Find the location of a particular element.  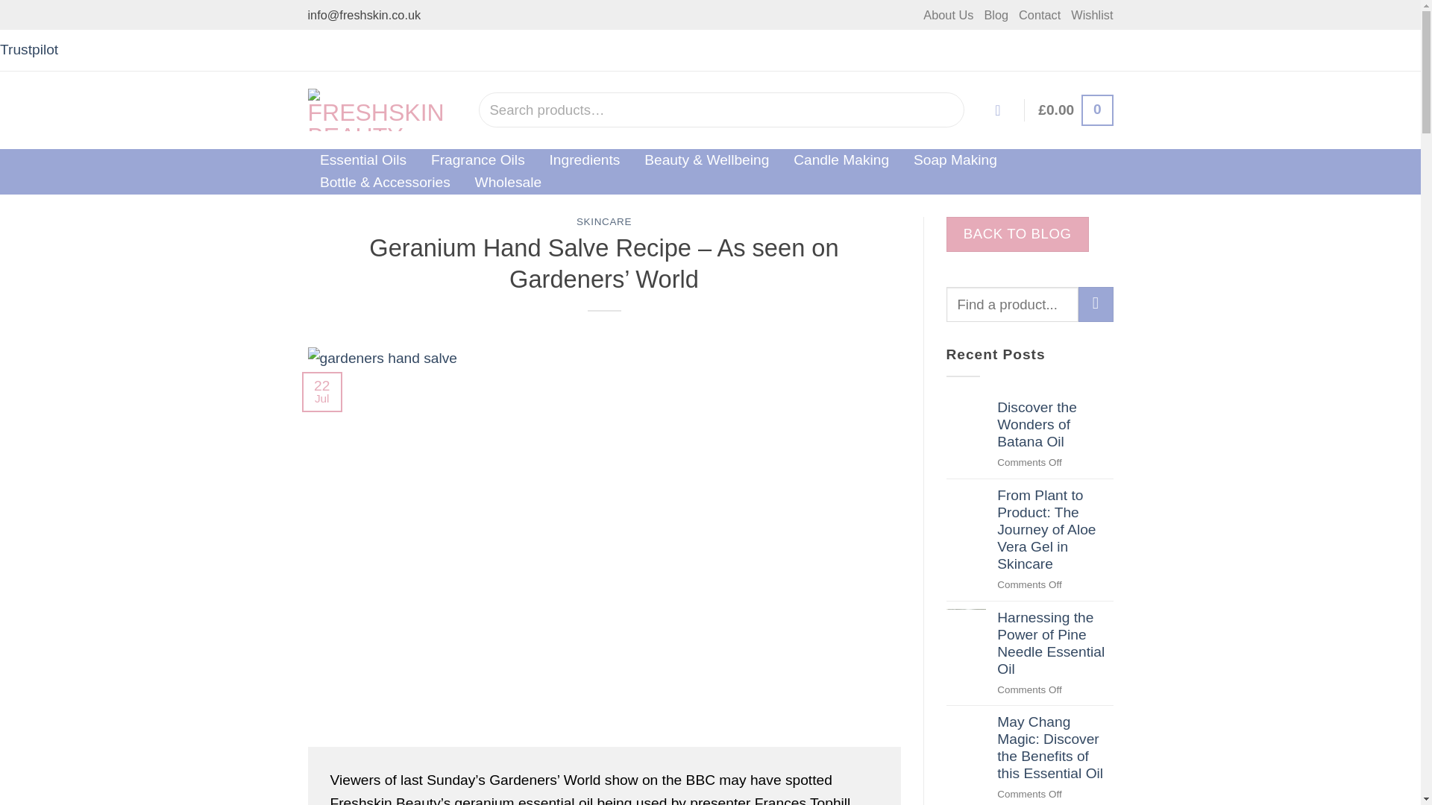

About Us is located at coordinates (949, 15).